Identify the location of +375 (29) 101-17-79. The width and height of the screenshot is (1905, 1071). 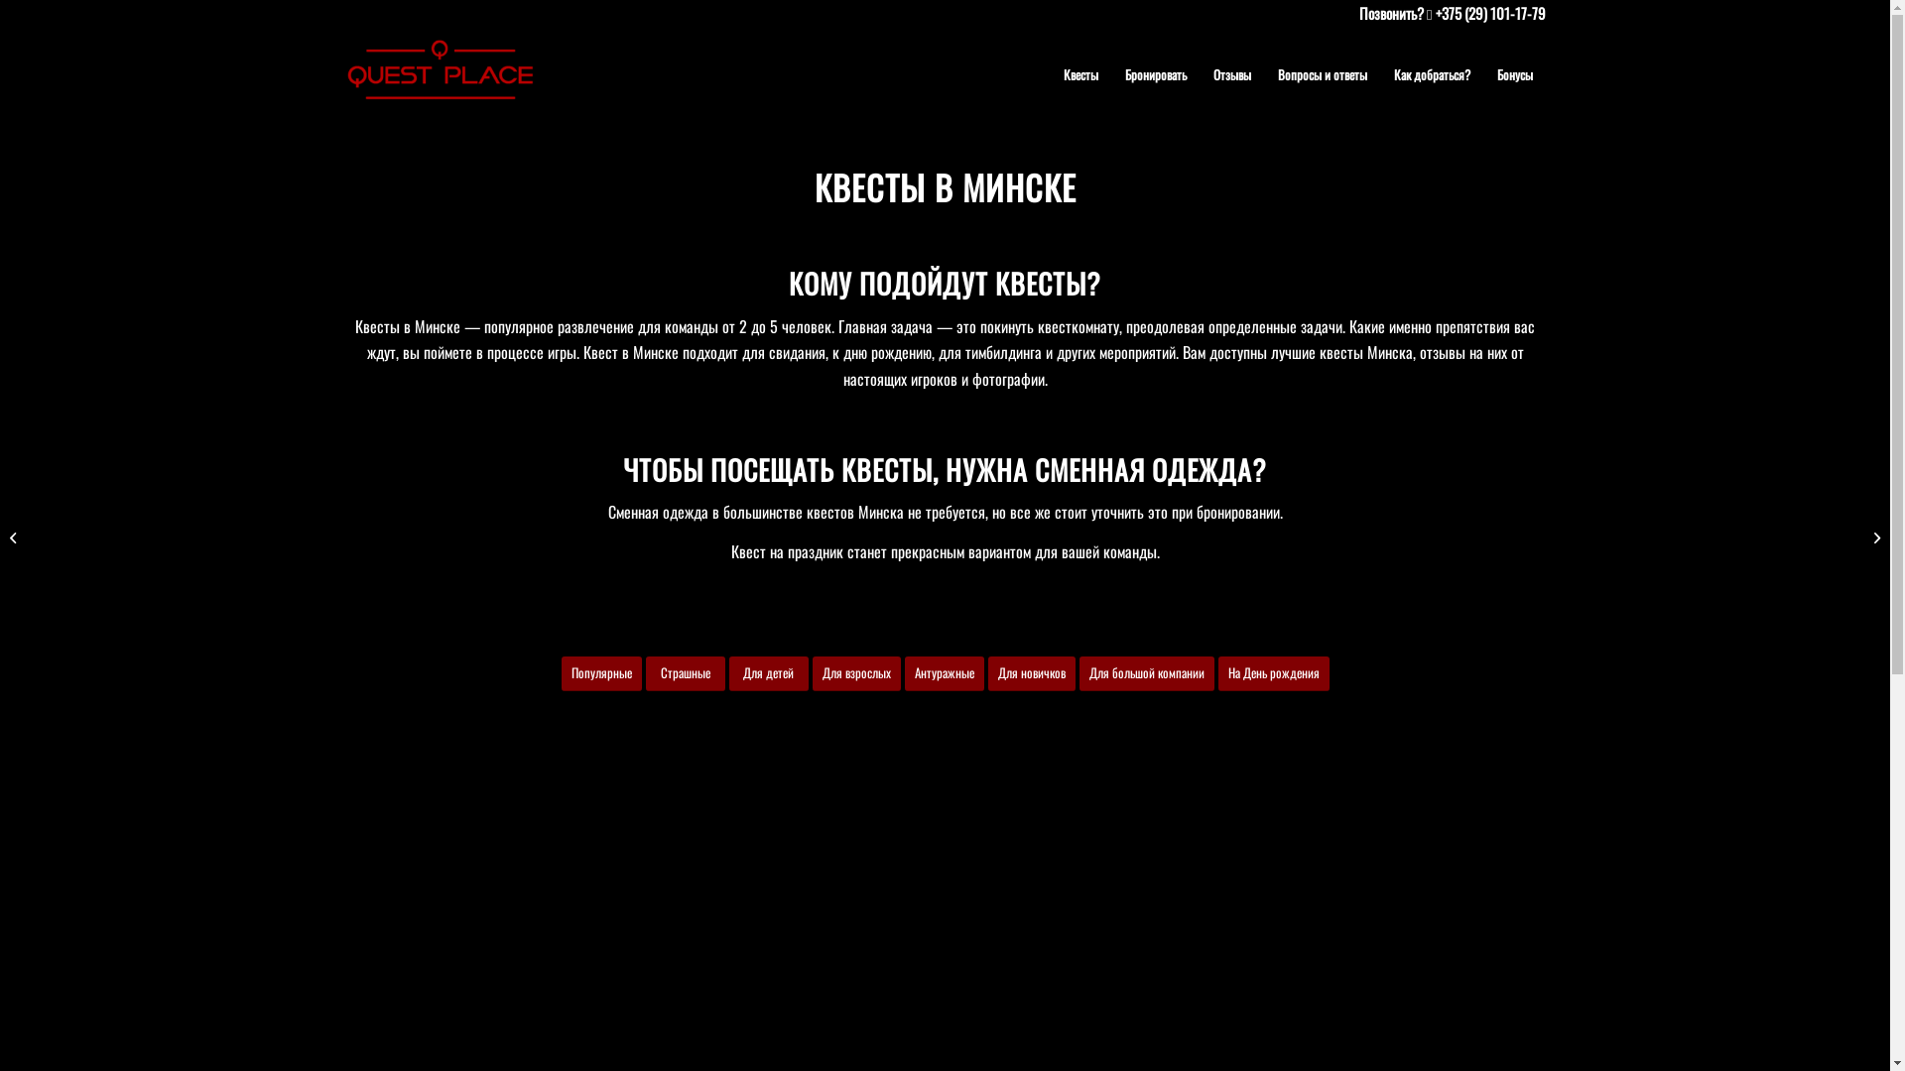
(1490, 13).